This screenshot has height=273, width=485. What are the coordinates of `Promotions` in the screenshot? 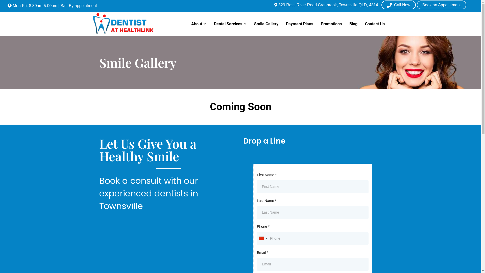 It's located at (331, 24).